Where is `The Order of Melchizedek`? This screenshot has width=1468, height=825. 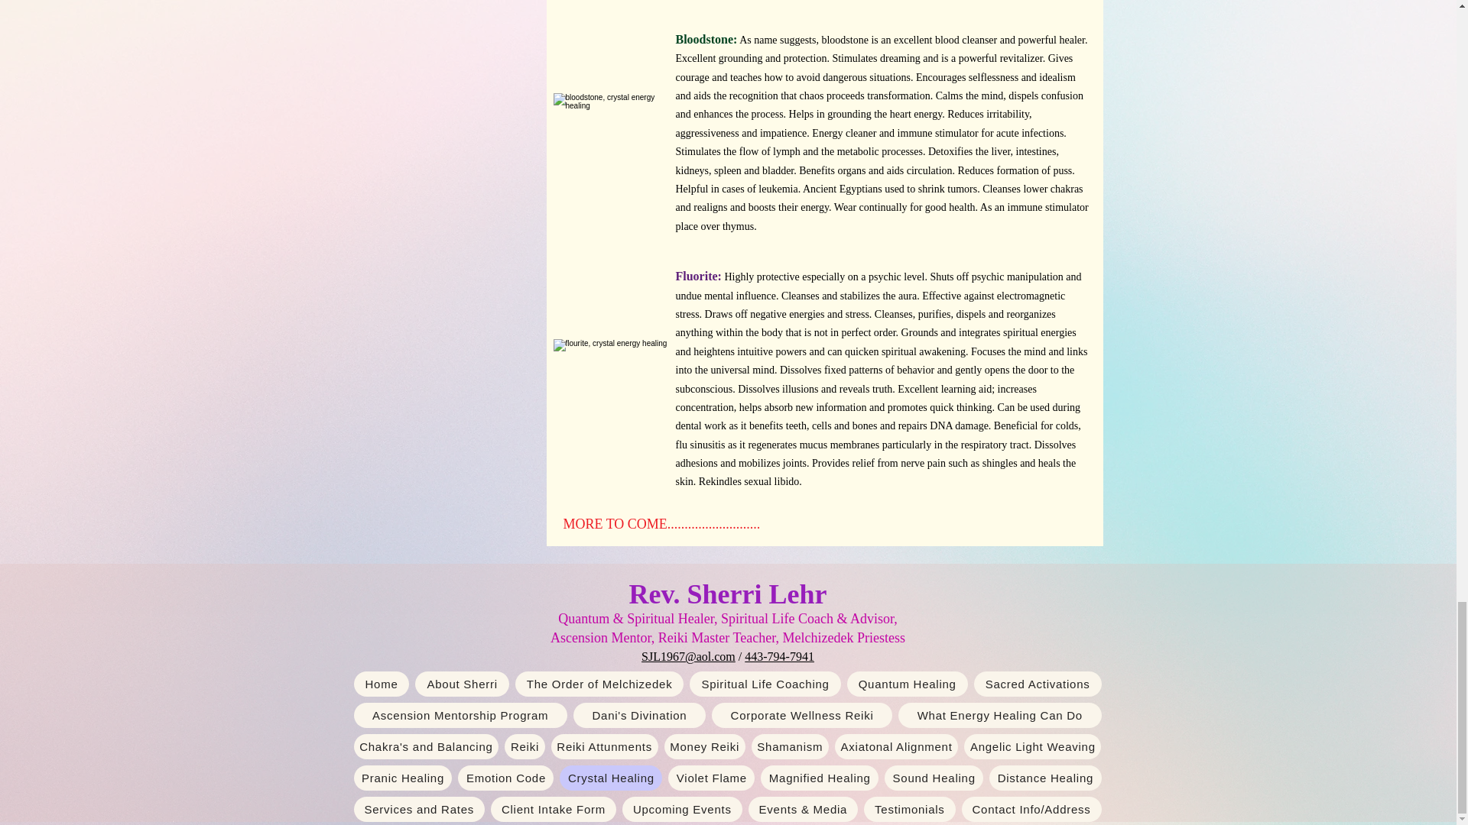 The Order of Melchizedek is located at coordinates (599, 684).